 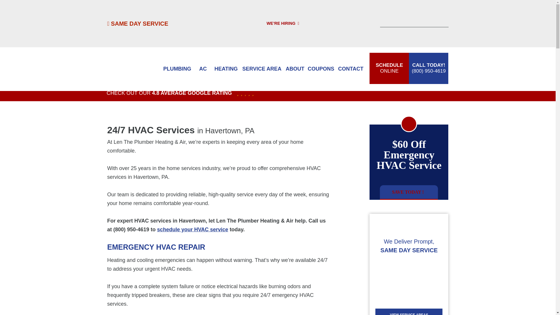 What do you see at coordinates (243, 93) in the screenshot?
I see `Read our reviews` at bounding box center [243, 93].